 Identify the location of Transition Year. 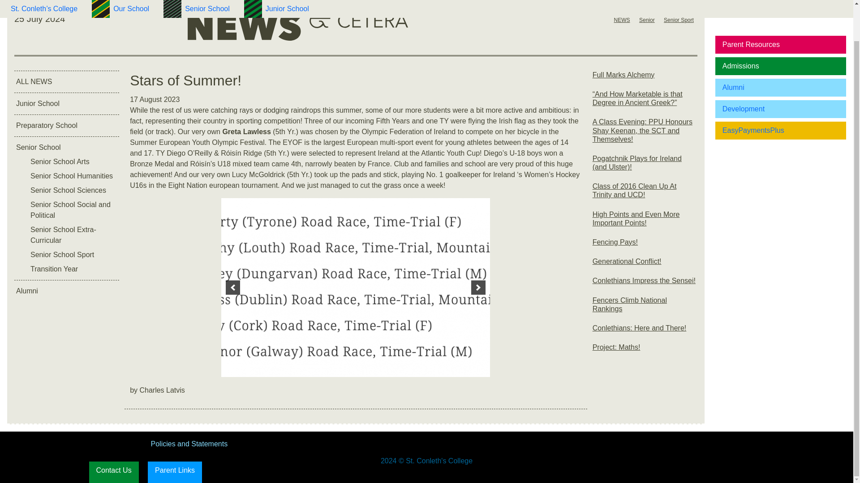
(73, 269).